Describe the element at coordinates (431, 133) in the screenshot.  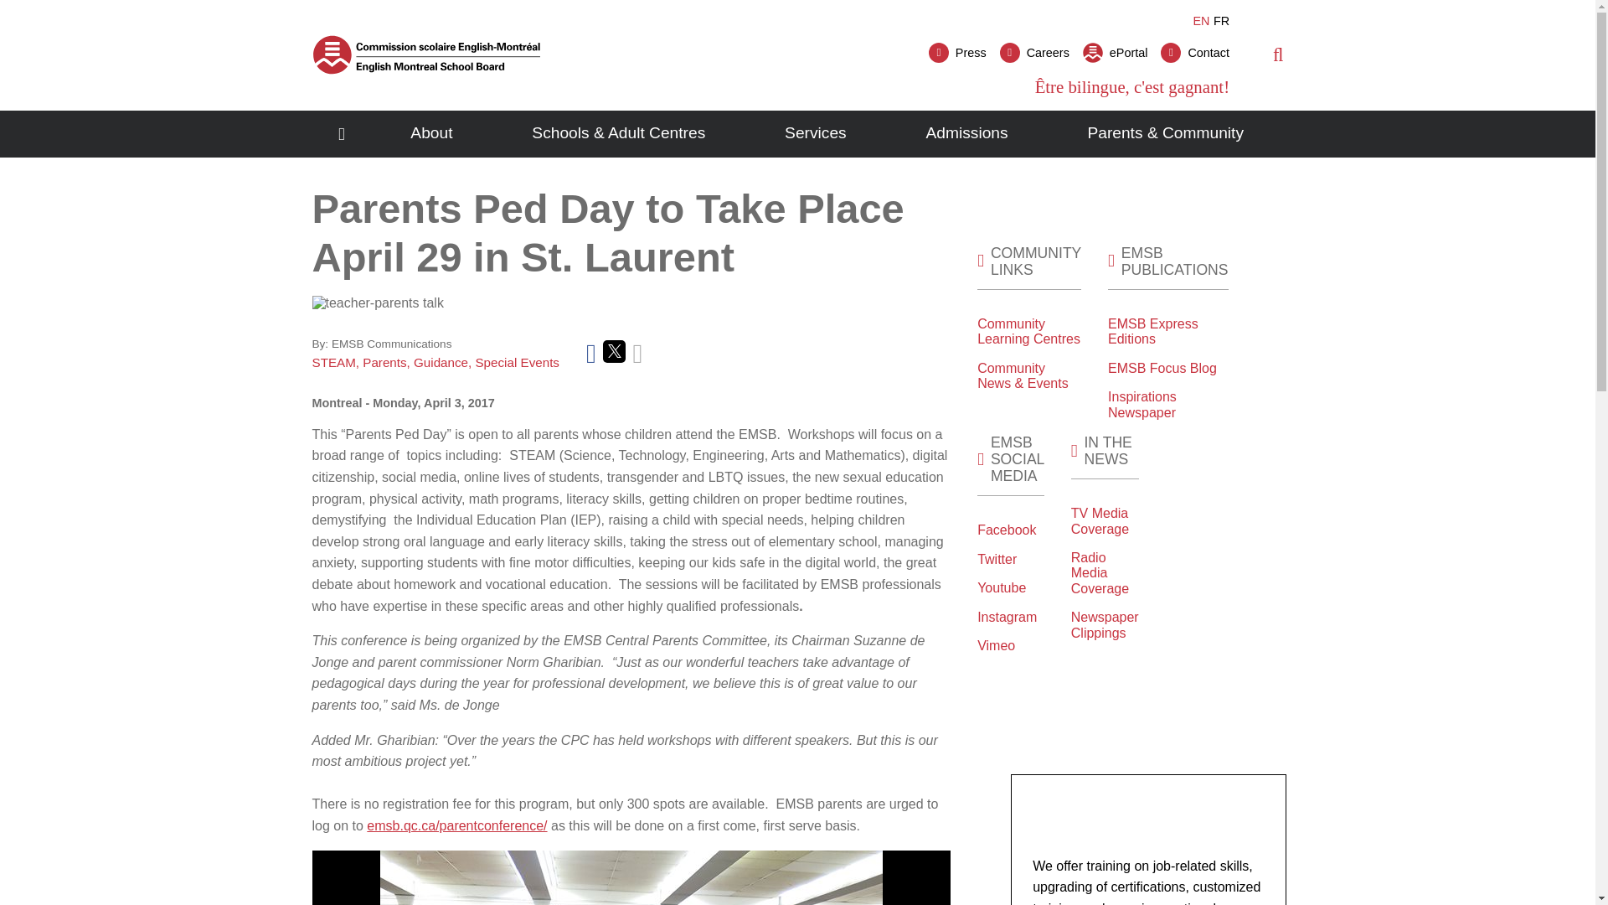
I see `About` at that location.